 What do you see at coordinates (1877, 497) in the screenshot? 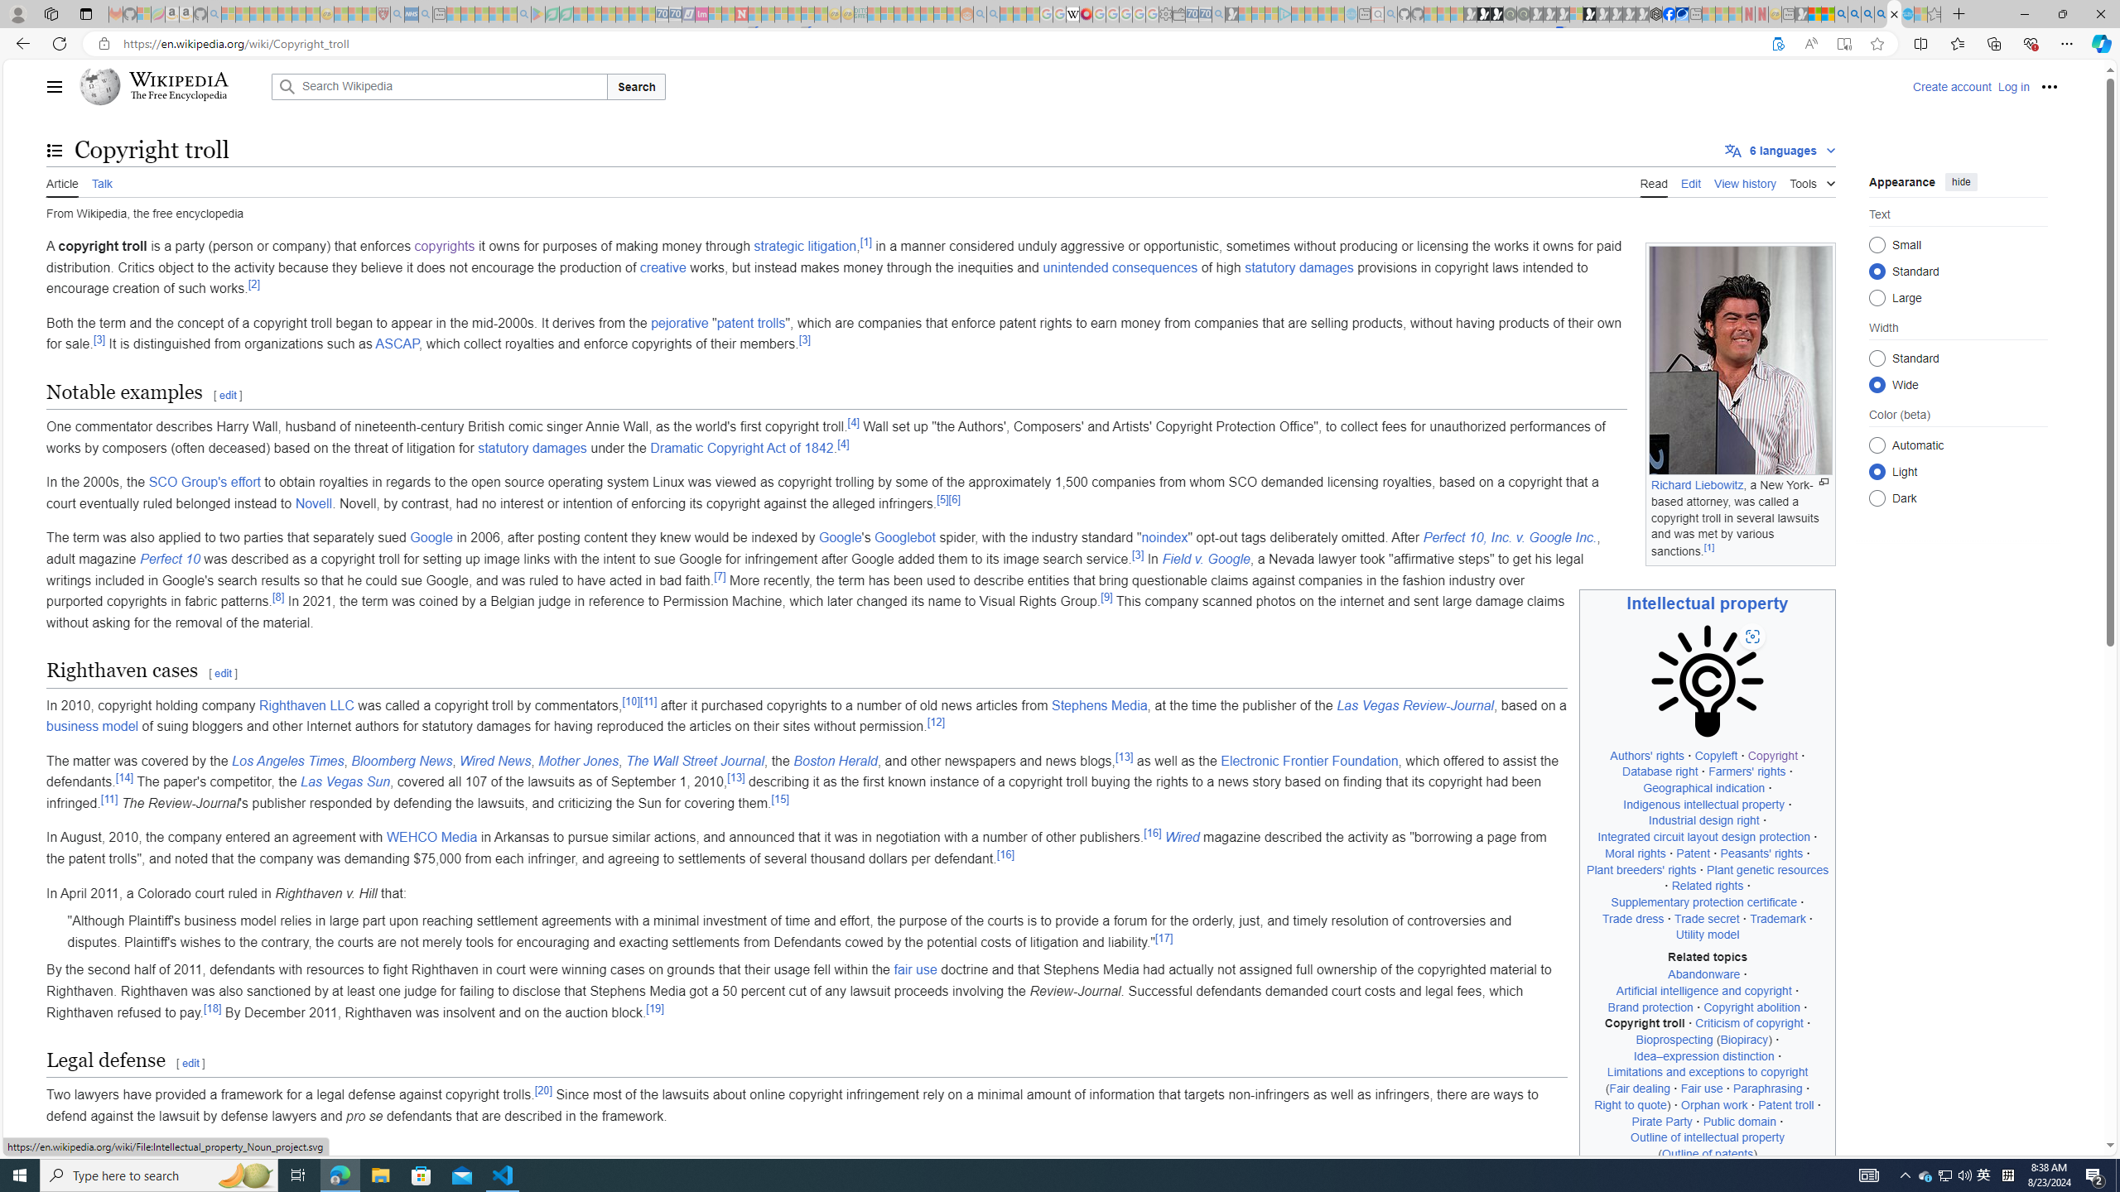
I see `Dark` at bounding box center [1877, 497].